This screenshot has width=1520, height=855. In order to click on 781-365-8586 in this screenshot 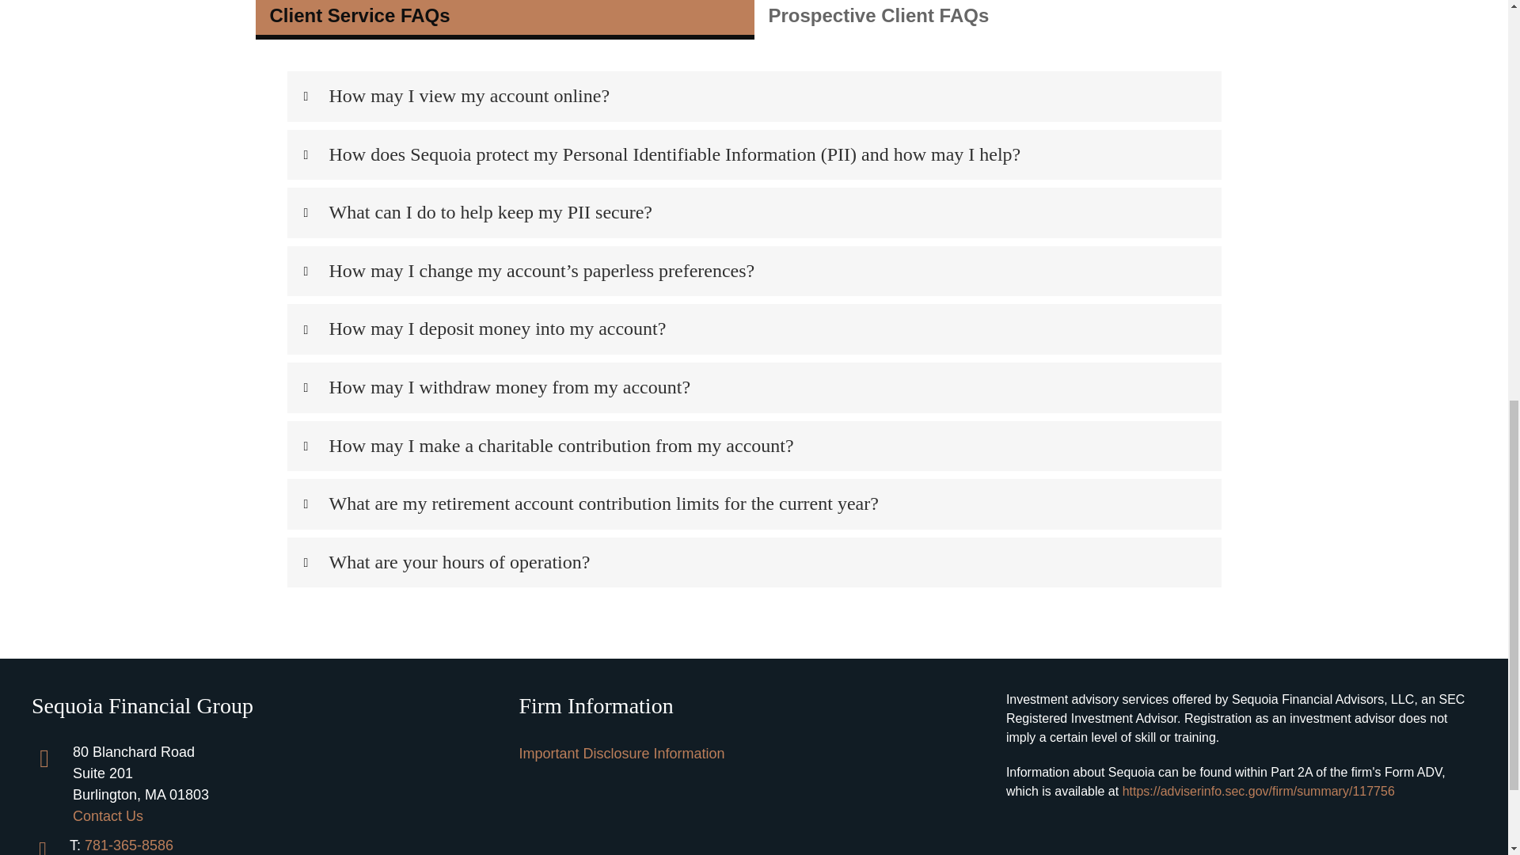, I will do `click(128, 845)`.